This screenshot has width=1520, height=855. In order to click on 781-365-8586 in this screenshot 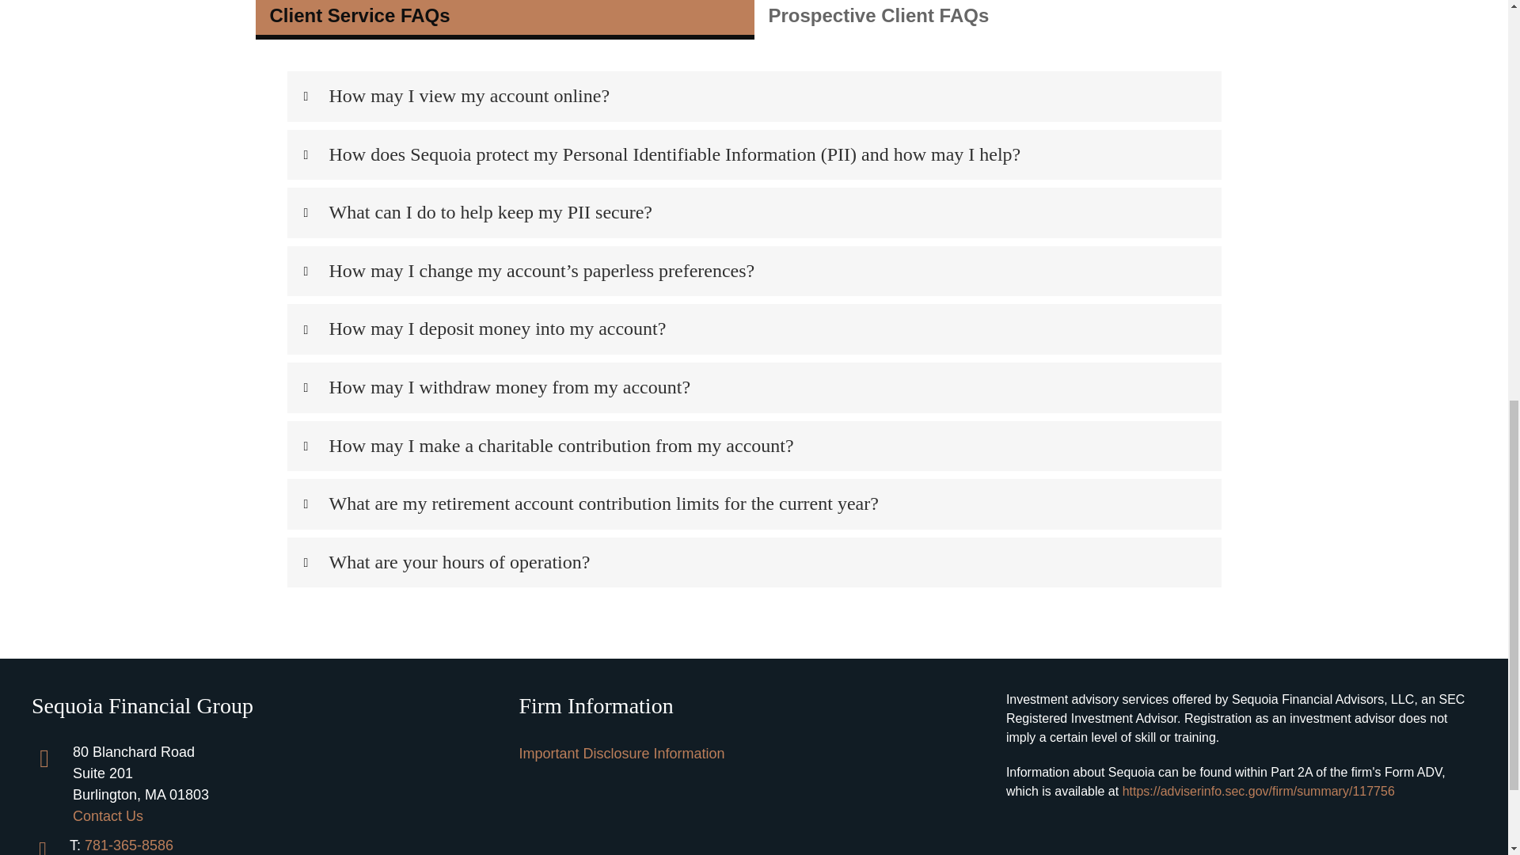, I will do `click(128, 845)`.